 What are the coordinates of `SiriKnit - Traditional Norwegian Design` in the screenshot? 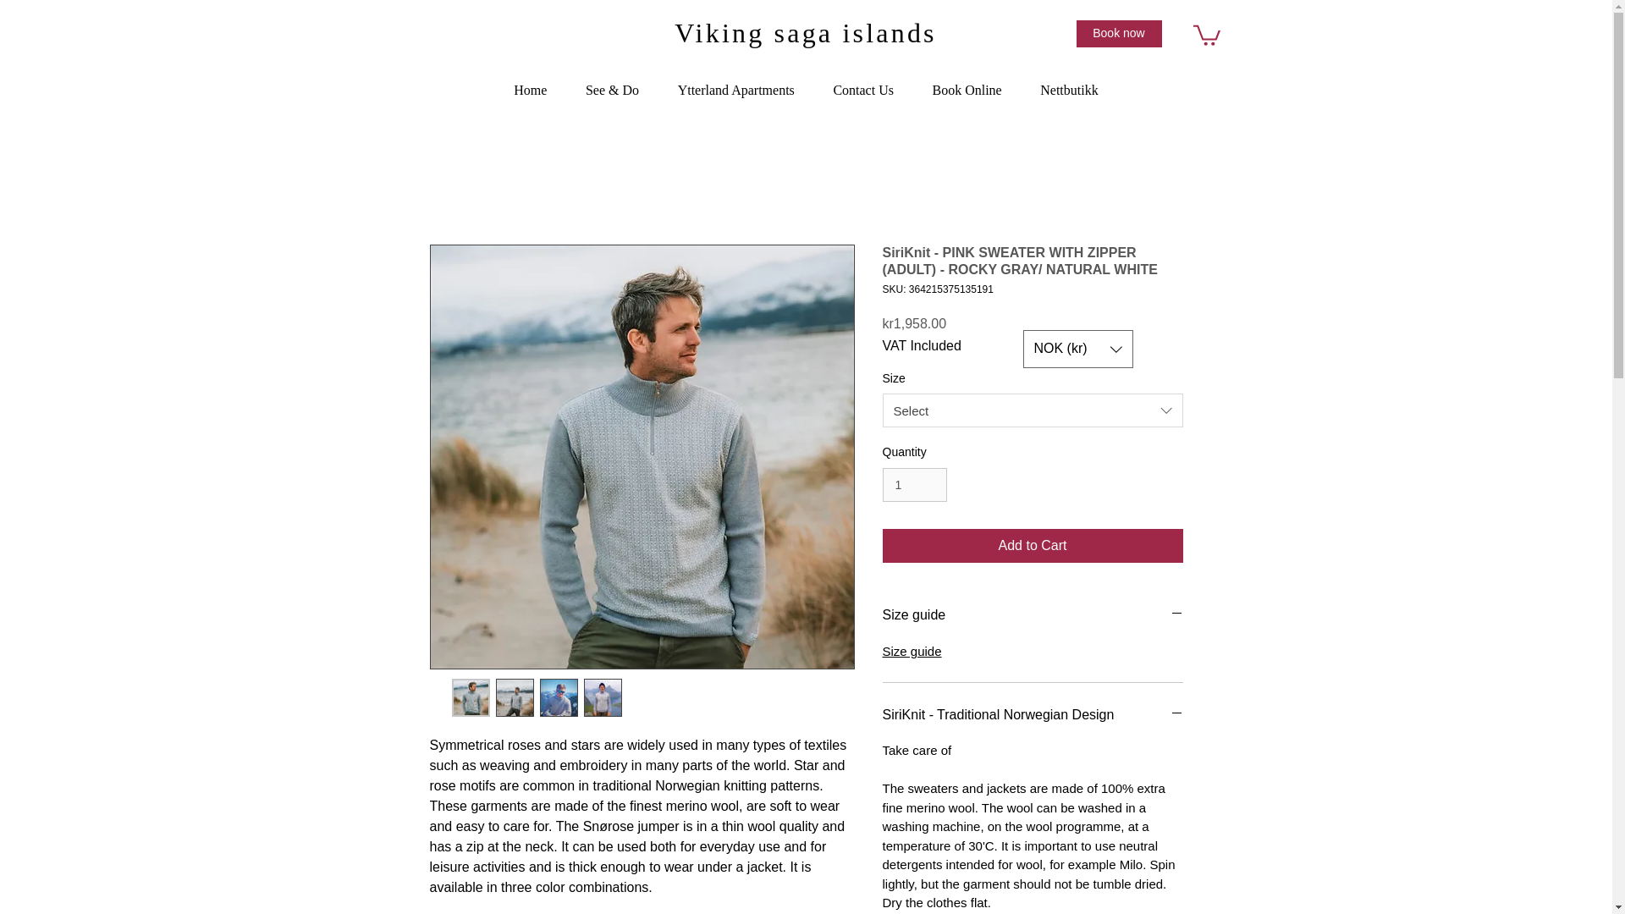 It's located at (1033, 714).